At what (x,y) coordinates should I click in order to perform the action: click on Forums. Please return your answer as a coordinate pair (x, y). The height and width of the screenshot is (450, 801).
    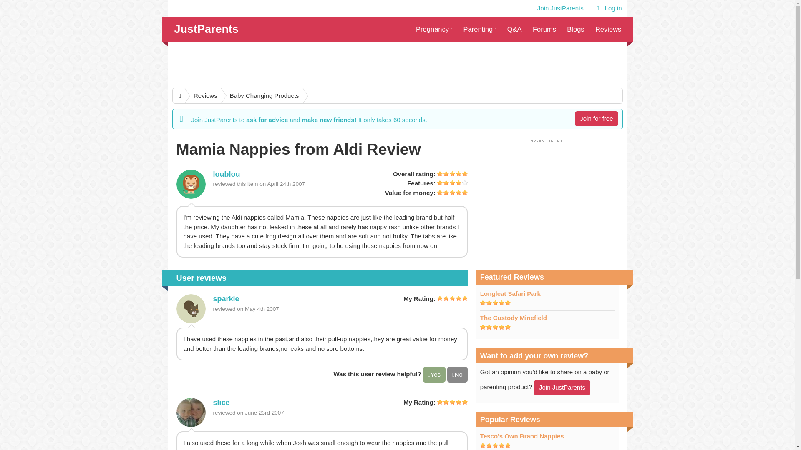
    Looking at the image, I should click on (544, 29).